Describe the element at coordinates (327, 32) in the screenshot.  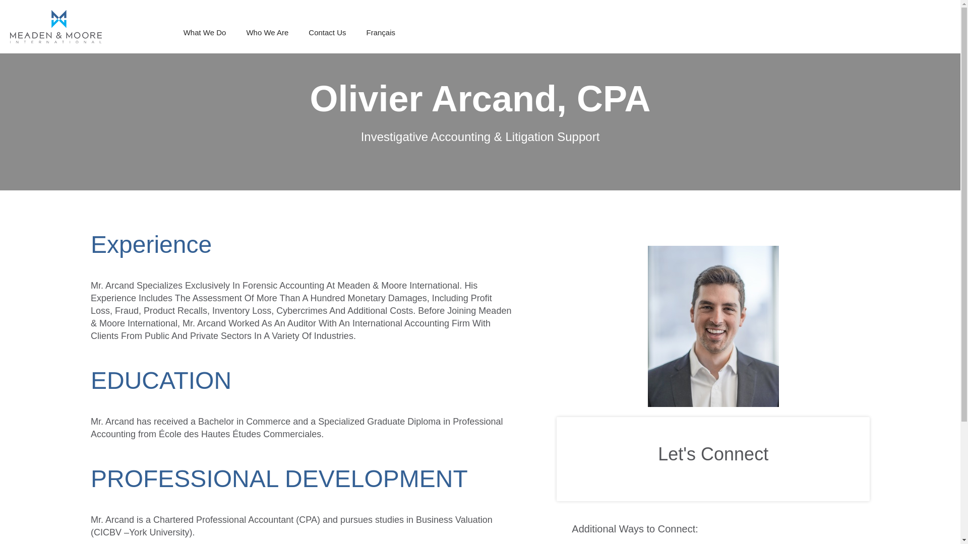
I see `Contact Us` at that location.